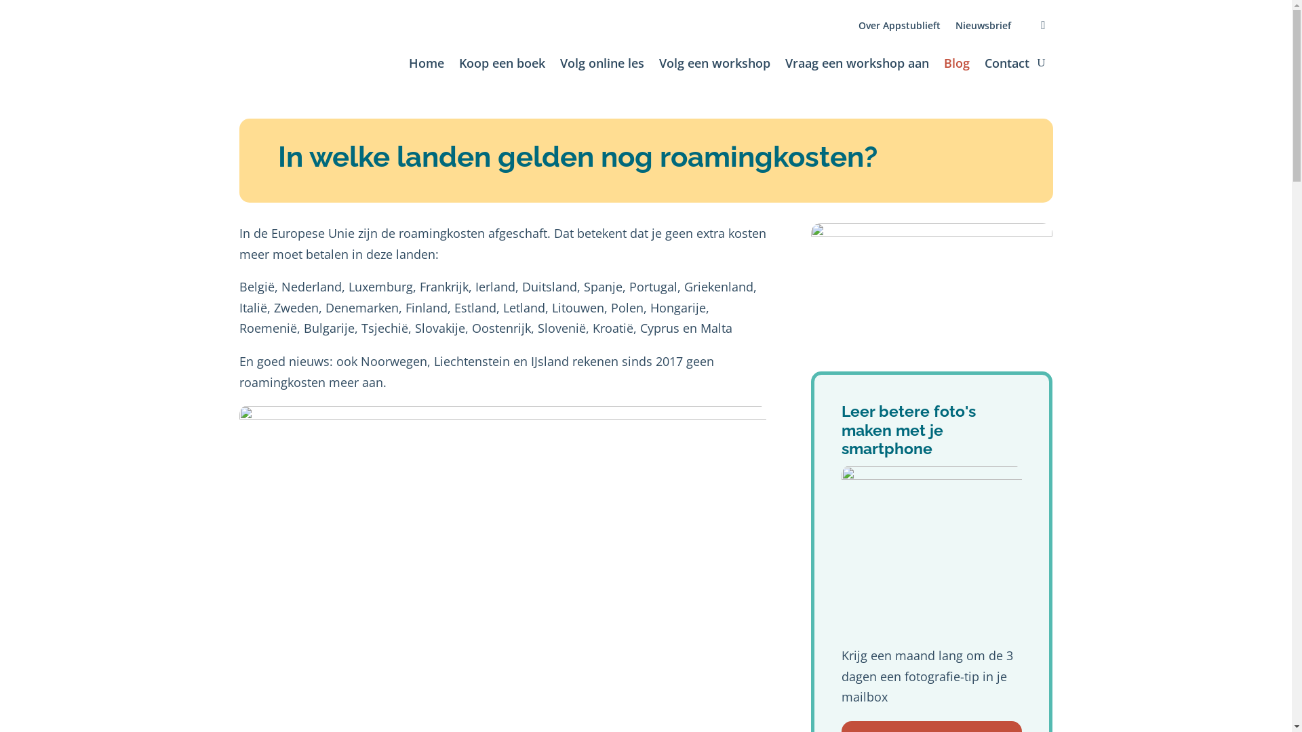 This screenshot has height=732, width=1302. Describe the element at coordinates (899, 28) in the screenshot. I see `Over Appstublieft` at that location.